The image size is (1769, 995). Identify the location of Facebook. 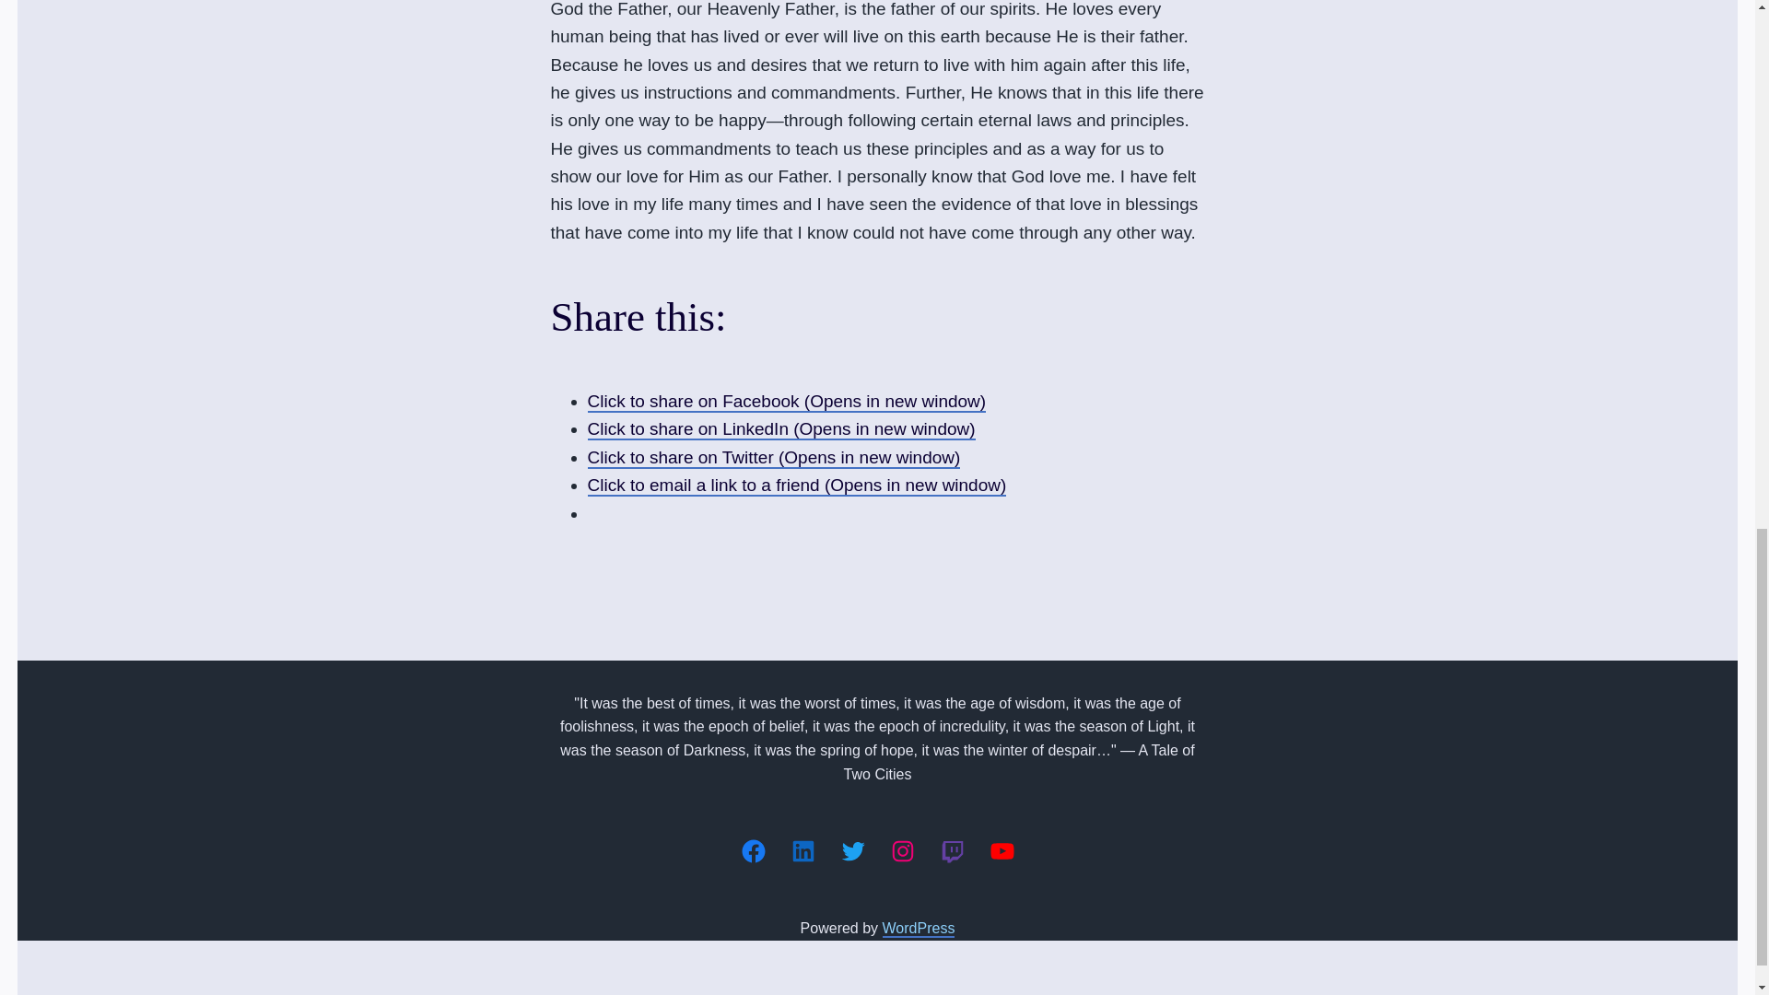
(752, 851).